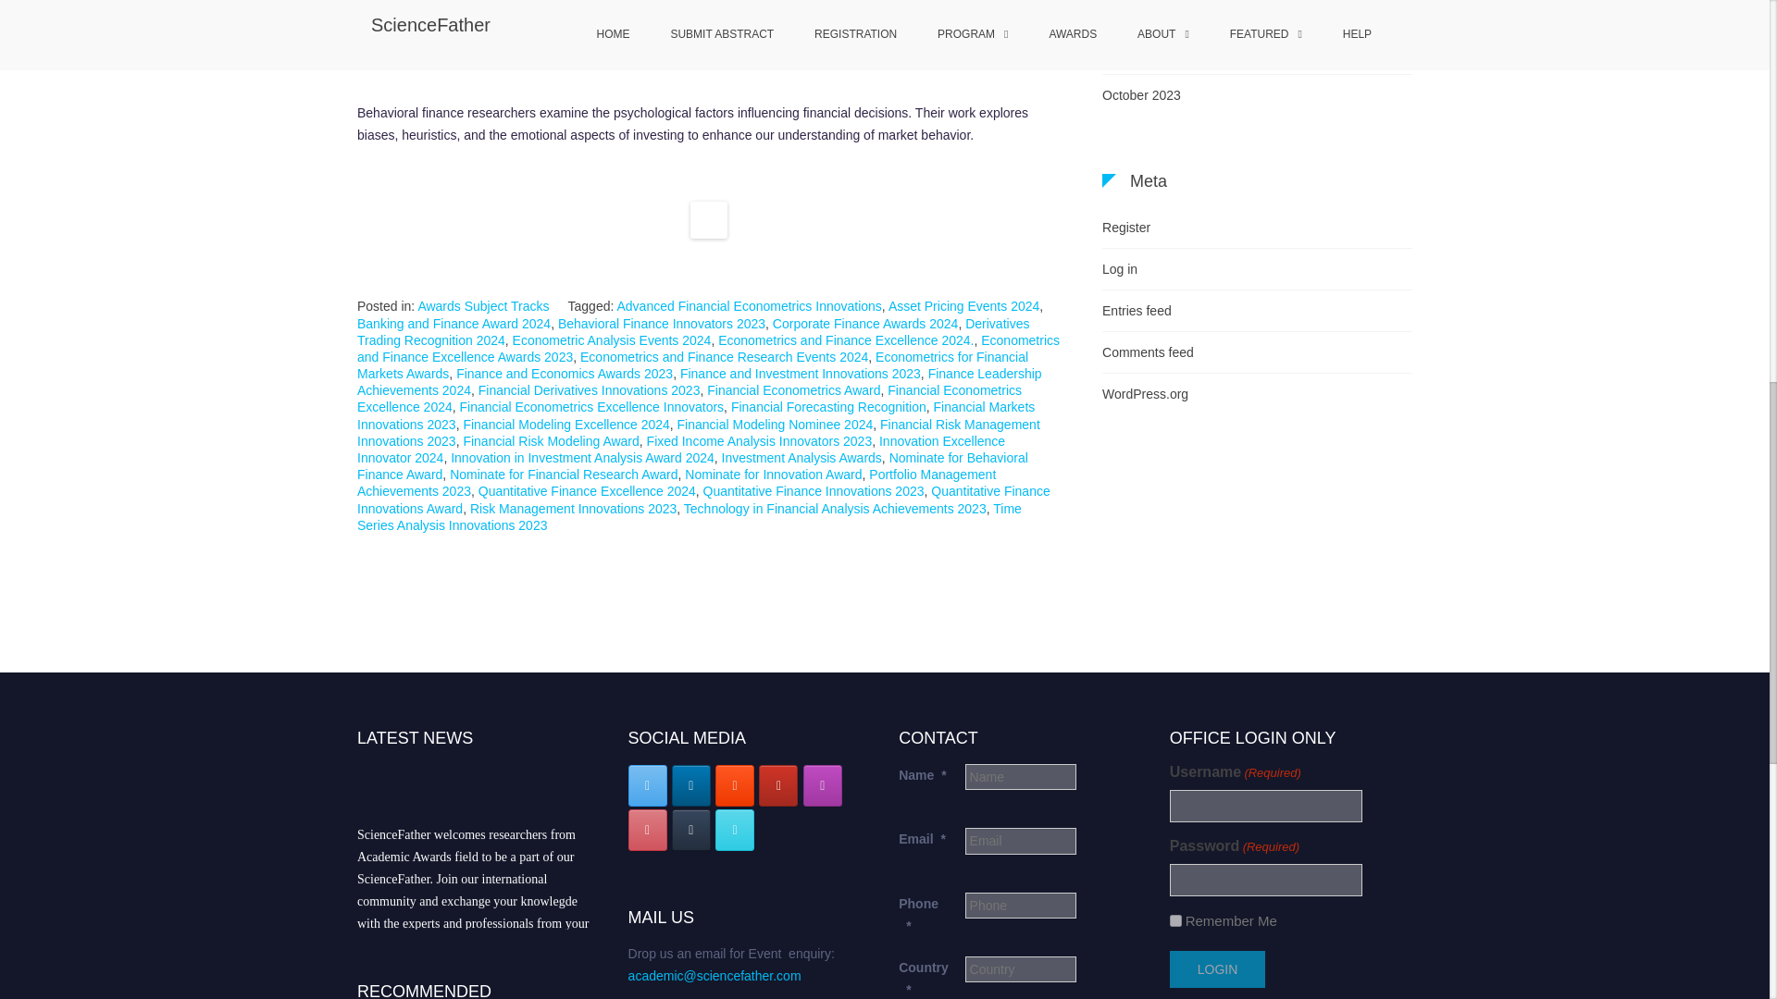 This screenshot has width=1777, height=999. What do you see at coordinates (648, 830) in the screenshot?
I see `ScienceFather on Pinterest` at bounding box center [648, 830].